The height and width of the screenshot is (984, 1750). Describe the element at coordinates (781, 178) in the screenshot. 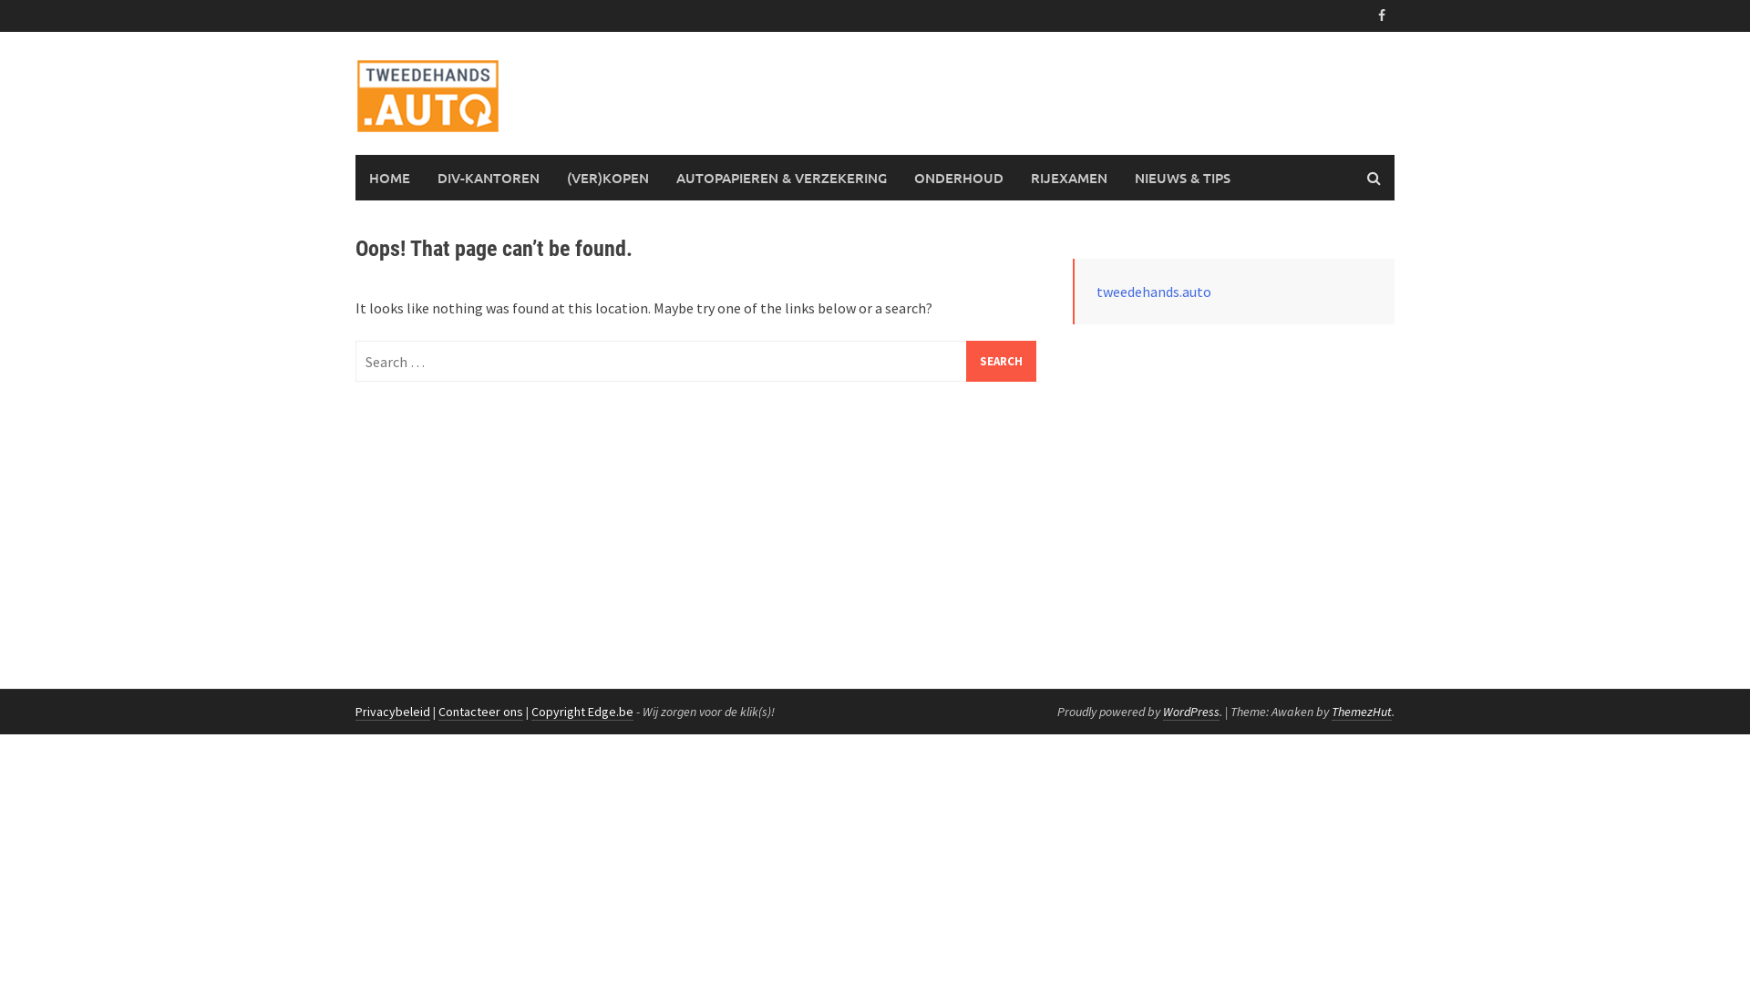

I see `AUTOPAPIEREN & VERZEKERING` at that location.